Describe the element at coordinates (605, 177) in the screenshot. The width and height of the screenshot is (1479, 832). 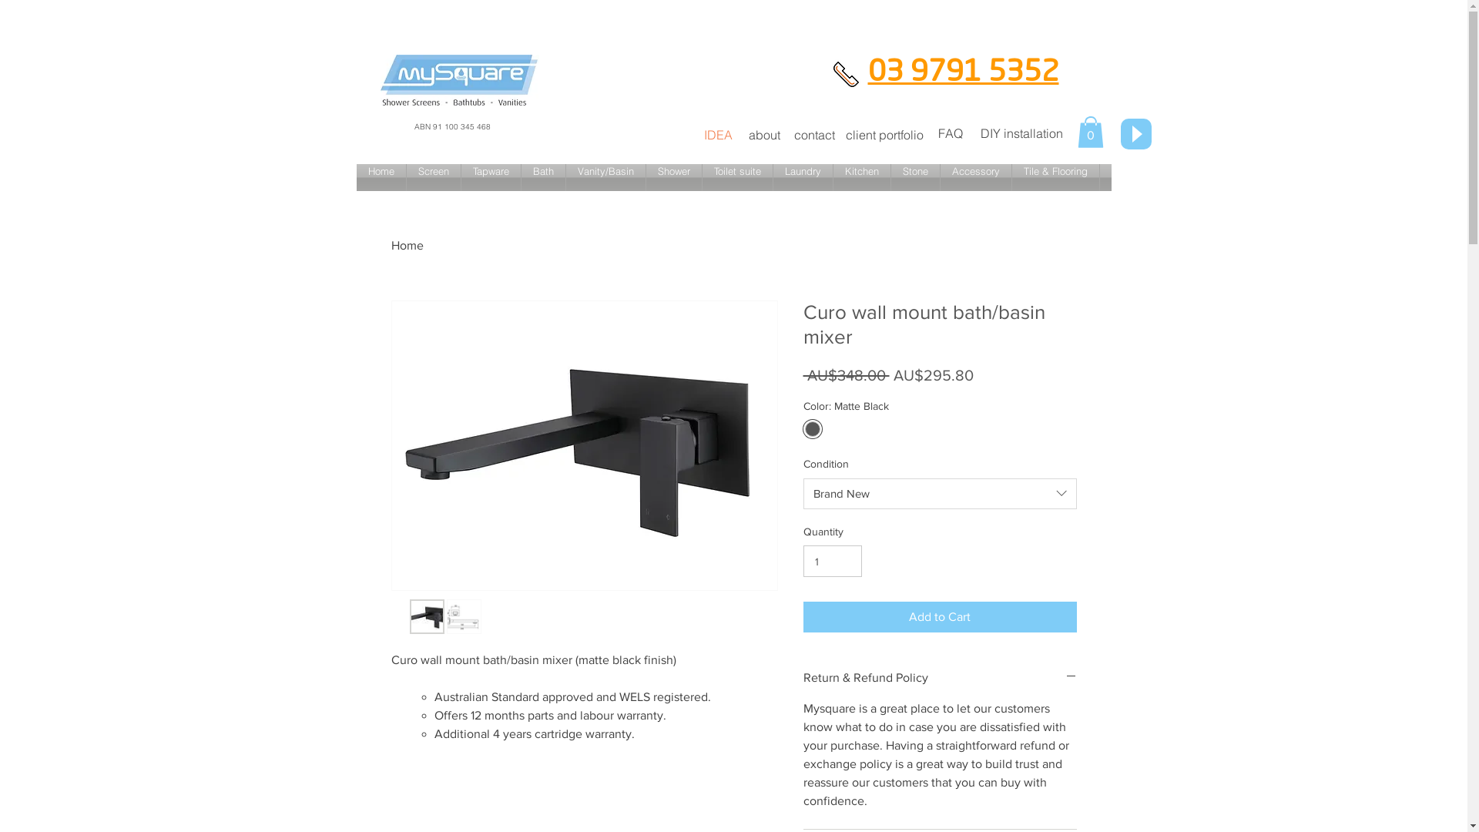
I see `Vanity/Basin` at that location.